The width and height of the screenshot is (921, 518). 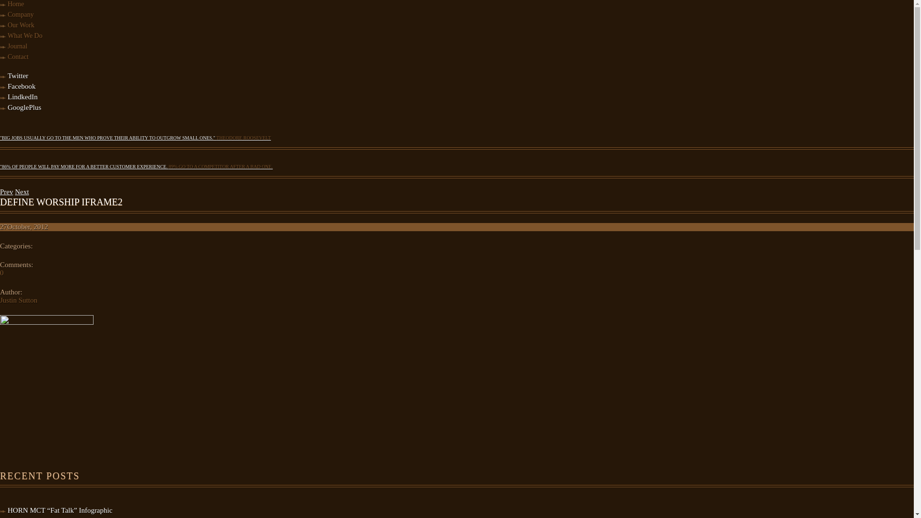 What do you see at coordinates (25, 35) in the screenshot?
I see `What We Do` at bounding box center [25, 35].